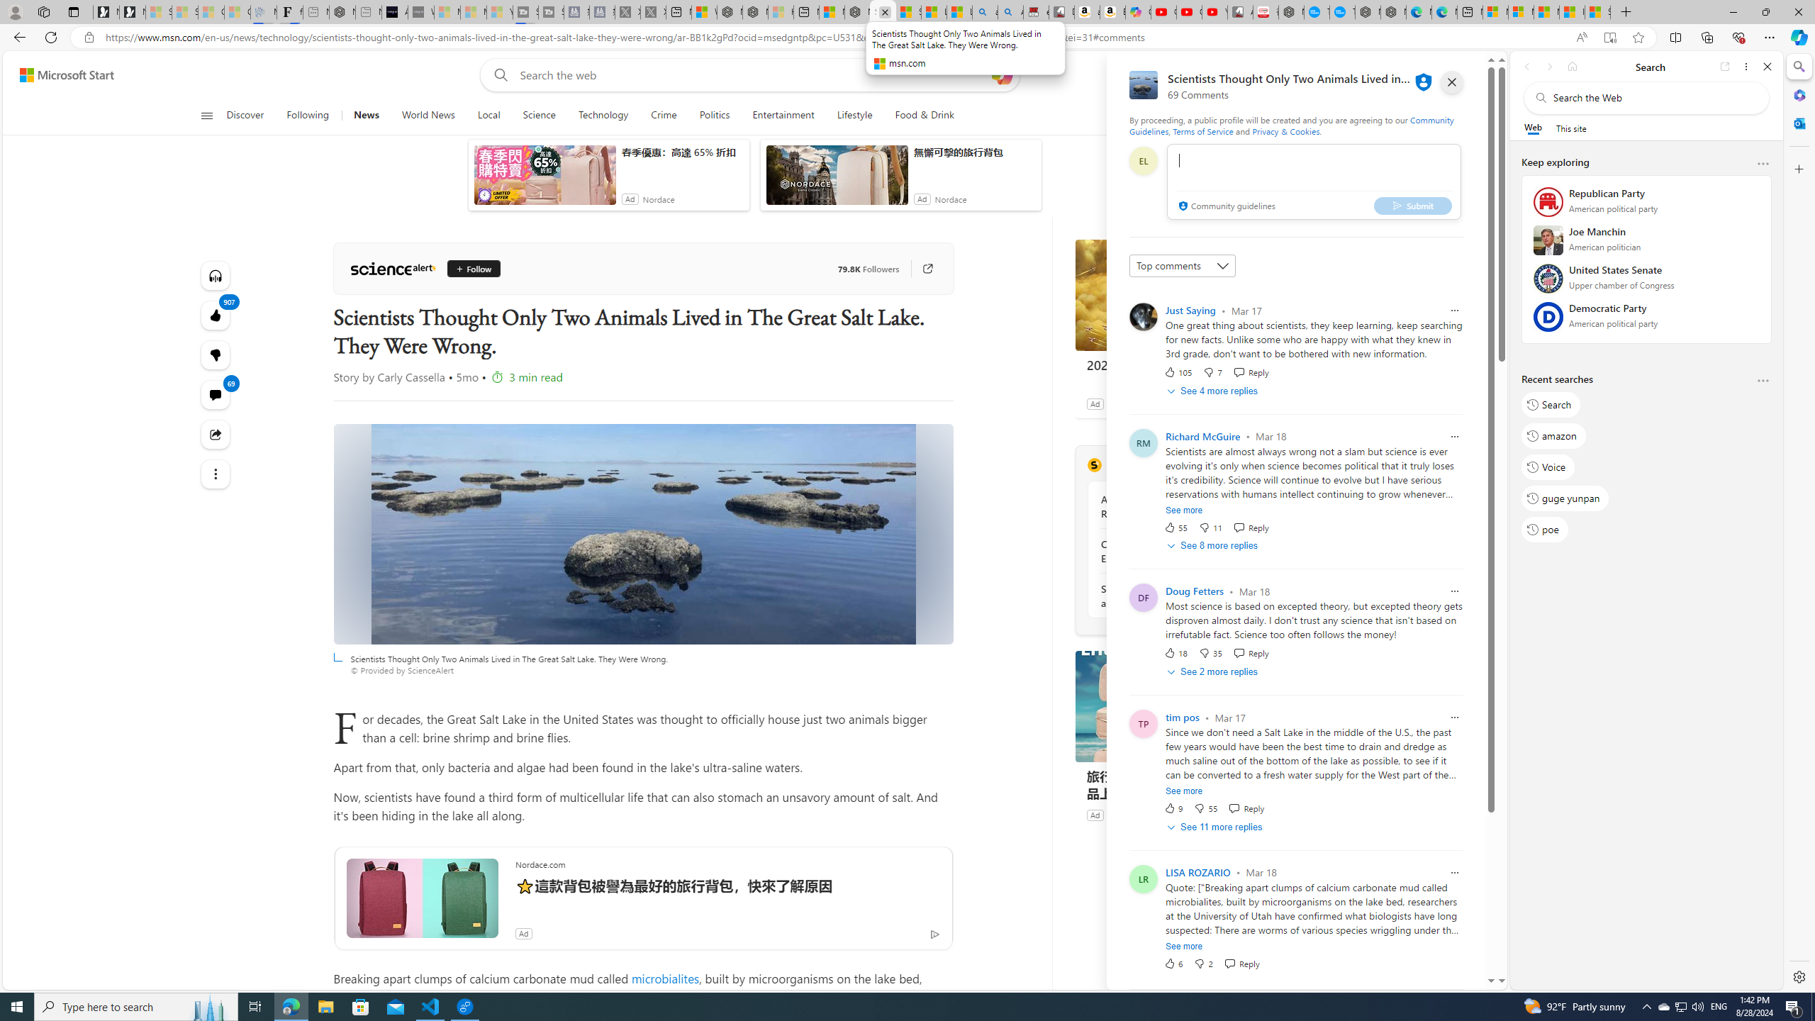 Image resolution: width=1815 pixels, height=1021 pixels. What do you see at coordinates (1003, 75) in the screenshot?
I see `Open Copilot` at bounding box center [1003, 75].